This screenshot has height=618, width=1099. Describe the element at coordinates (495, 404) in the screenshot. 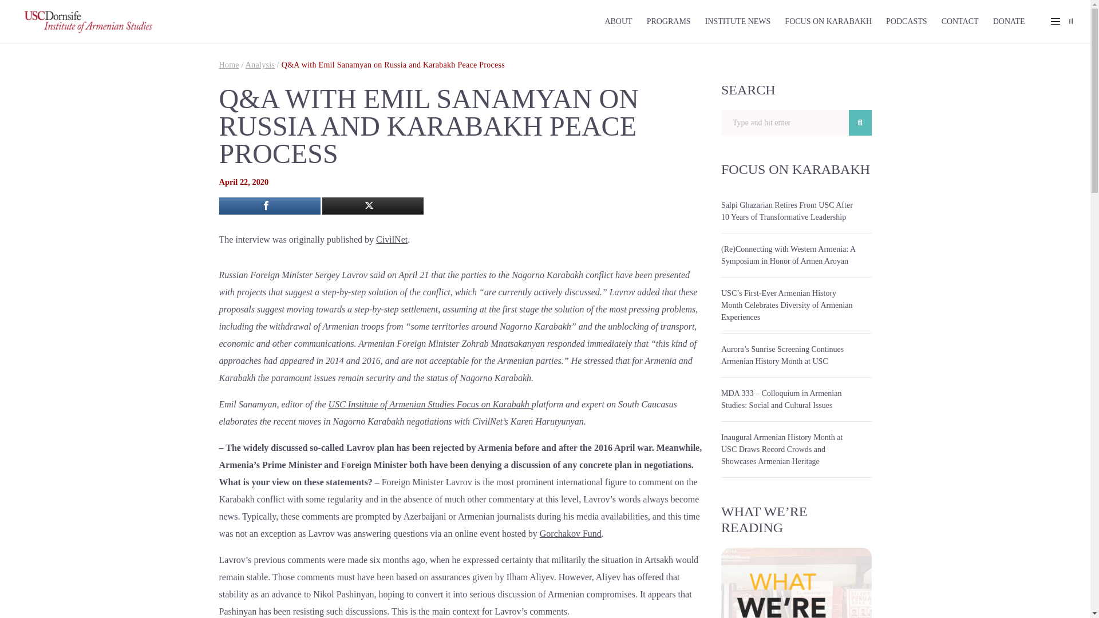

I see `Focus on Karabakh ` at that location.